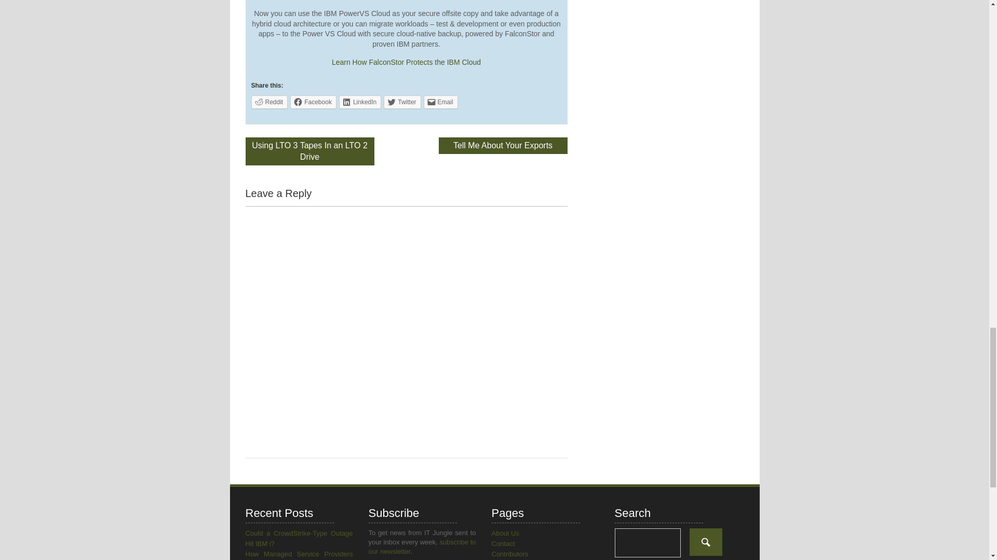 Image resolution: width=997 pixels, height=560 pixels. Describe the element at coordinates (706, 542) in the screenshot. I see `Search` at that location.